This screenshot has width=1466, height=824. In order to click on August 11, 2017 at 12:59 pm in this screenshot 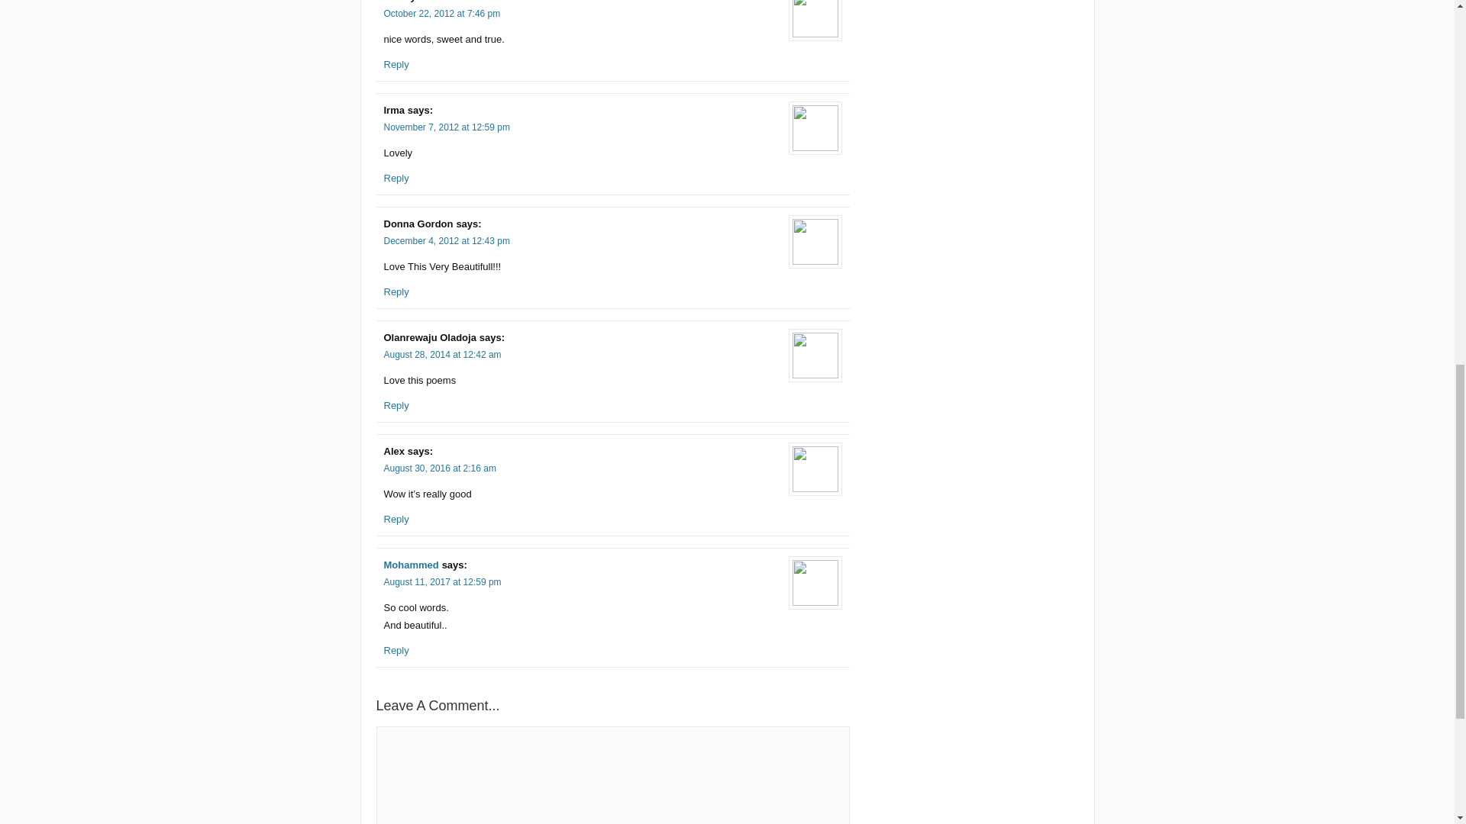, I will do `click(441, 582)`.